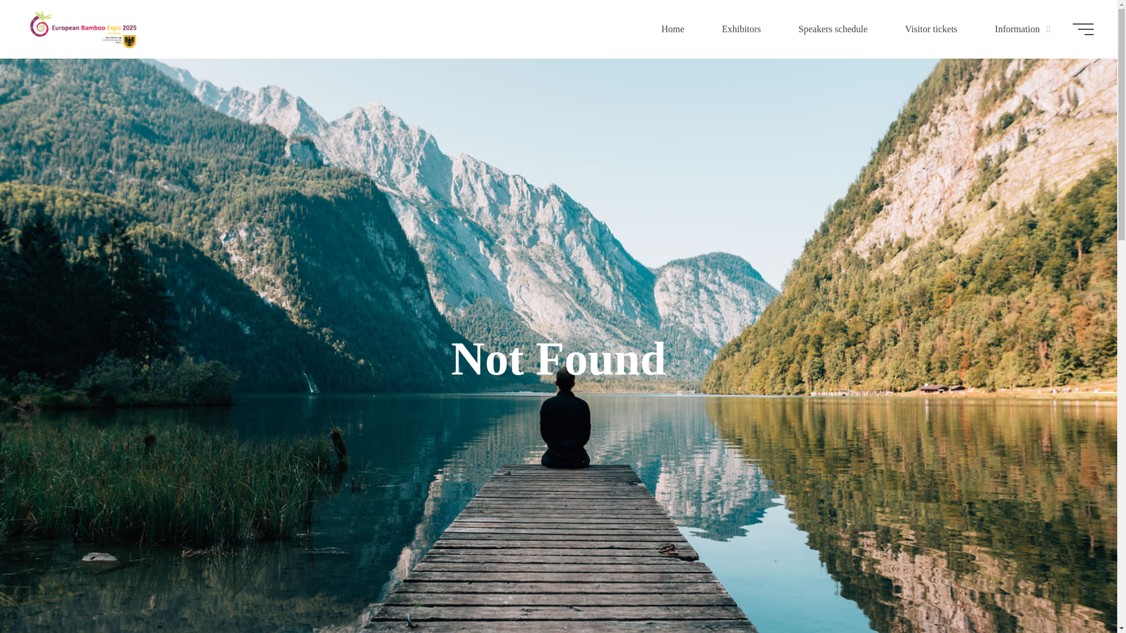 This screenshot has width=1126, height=633. I want to click on Visitor tickets, so click(931, 29).